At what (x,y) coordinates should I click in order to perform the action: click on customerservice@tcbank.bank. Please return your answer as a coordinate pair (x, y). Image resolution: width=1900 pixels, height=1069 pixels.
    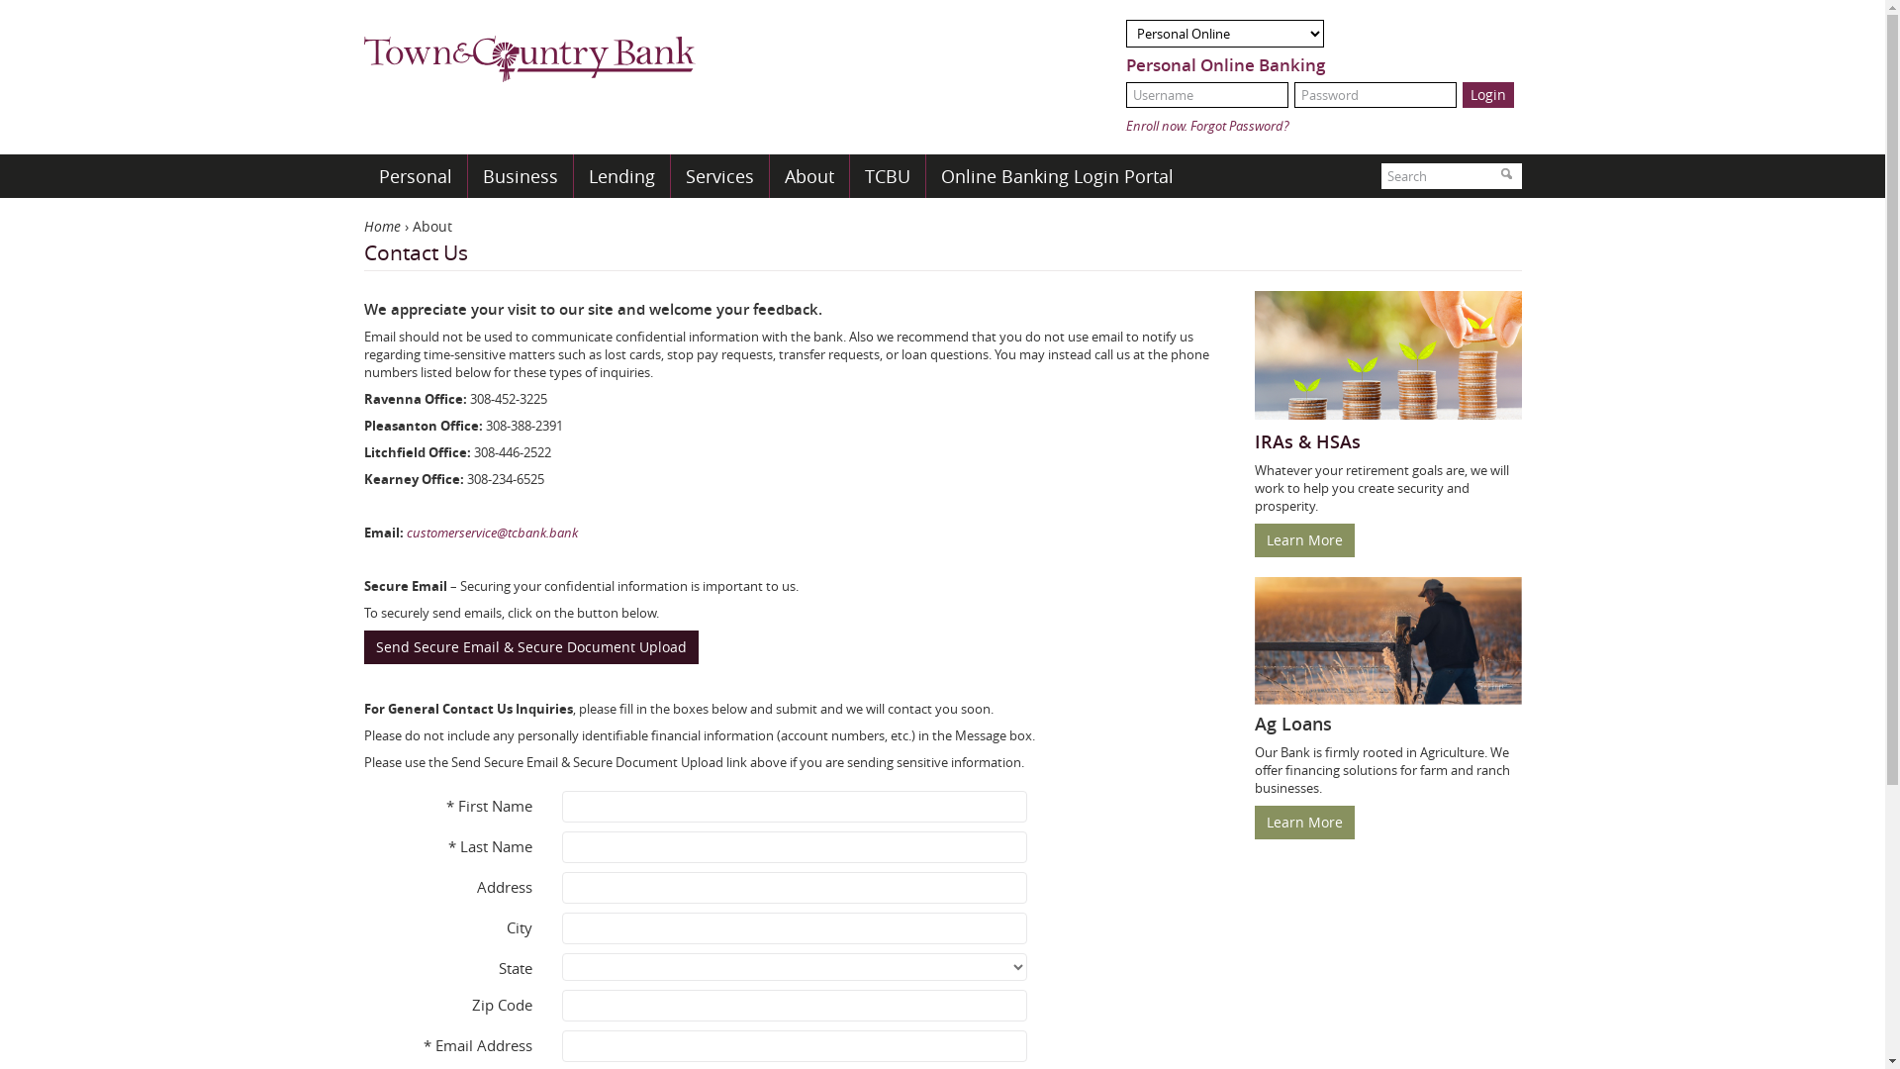
    Looking at the image, I should click on (491, 533).